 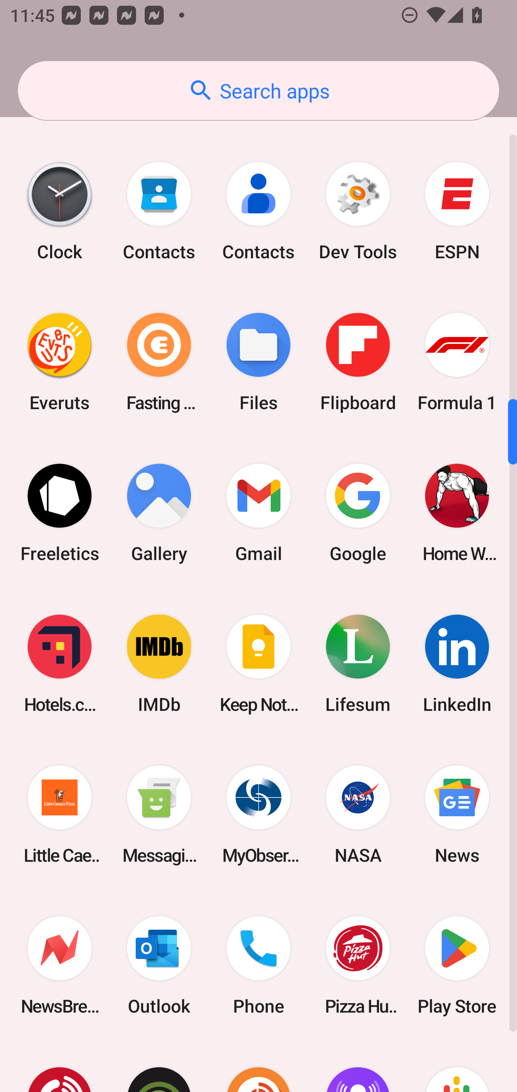 What do you see at coordinates (159, 664) in the screenshot?
I see `IMDb` at bounding box center [159, 664].